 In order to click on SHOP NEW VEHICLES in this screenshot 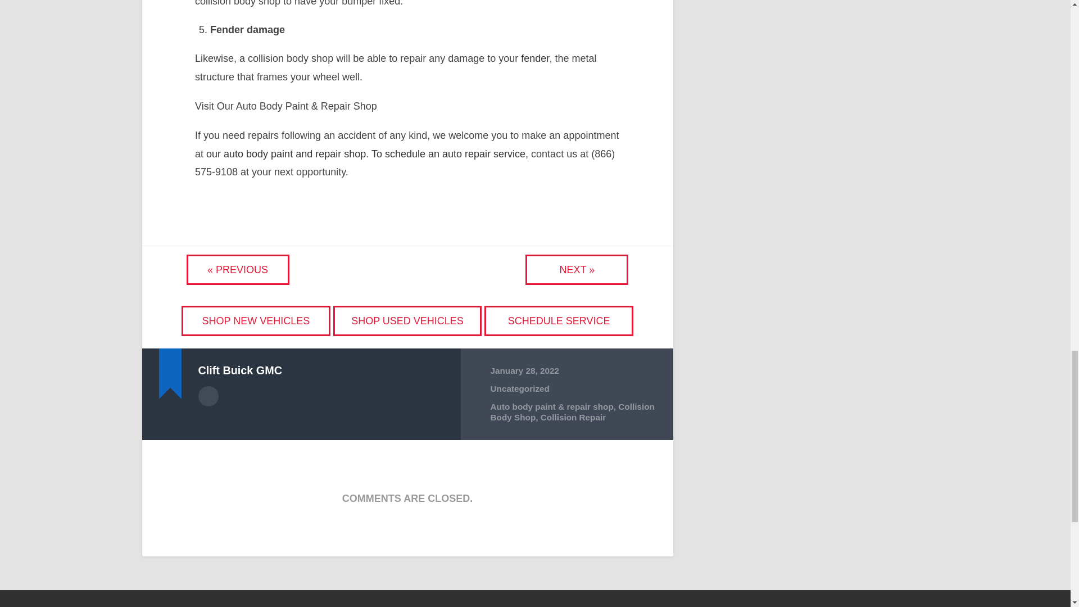, I will do `click(256, 320)`.